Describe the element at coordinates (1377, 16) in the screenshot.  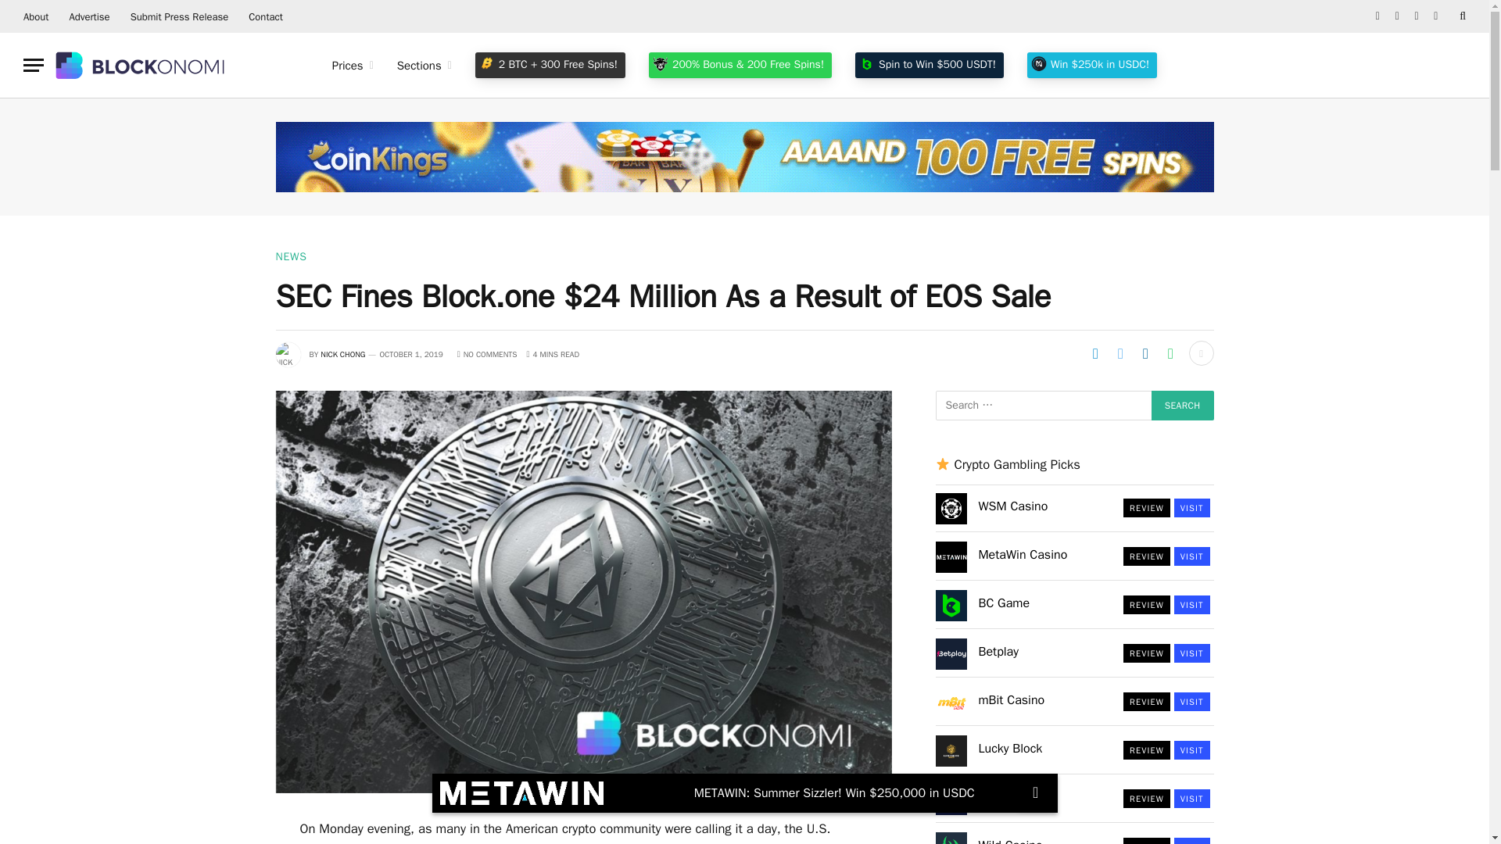
I see `Facebook` at that location.